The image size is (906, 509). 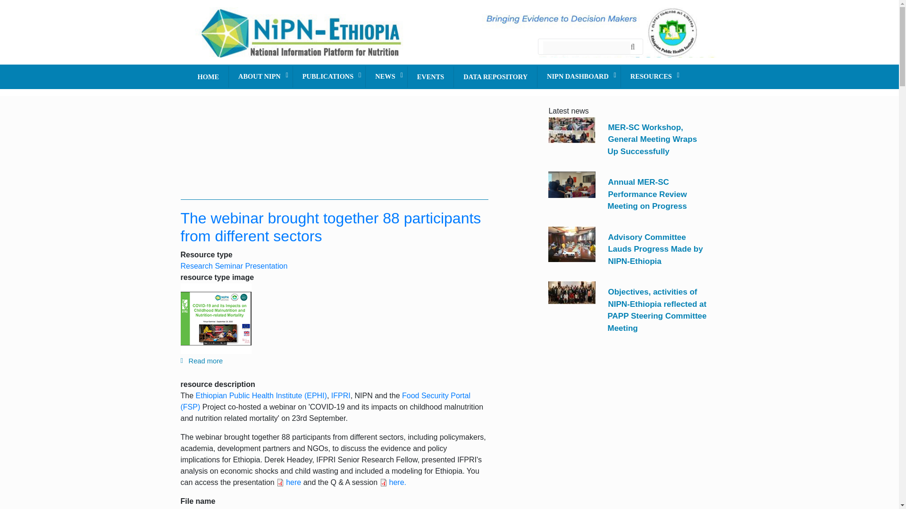 What do you see at coordinates (341, 395) in the screenshot?
I see `IFPRI` at bounding box center [341, 395].